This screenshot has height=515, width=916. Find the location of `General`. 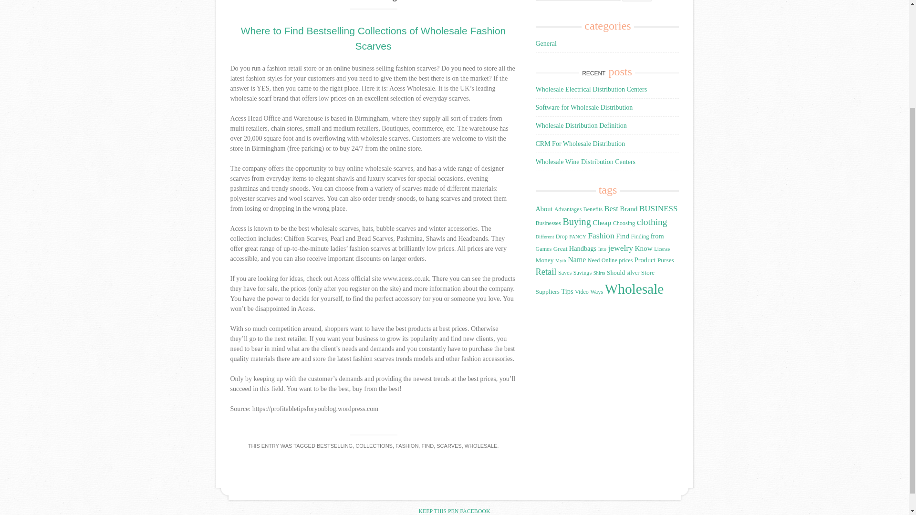

General is located at coordinates (545, 44).